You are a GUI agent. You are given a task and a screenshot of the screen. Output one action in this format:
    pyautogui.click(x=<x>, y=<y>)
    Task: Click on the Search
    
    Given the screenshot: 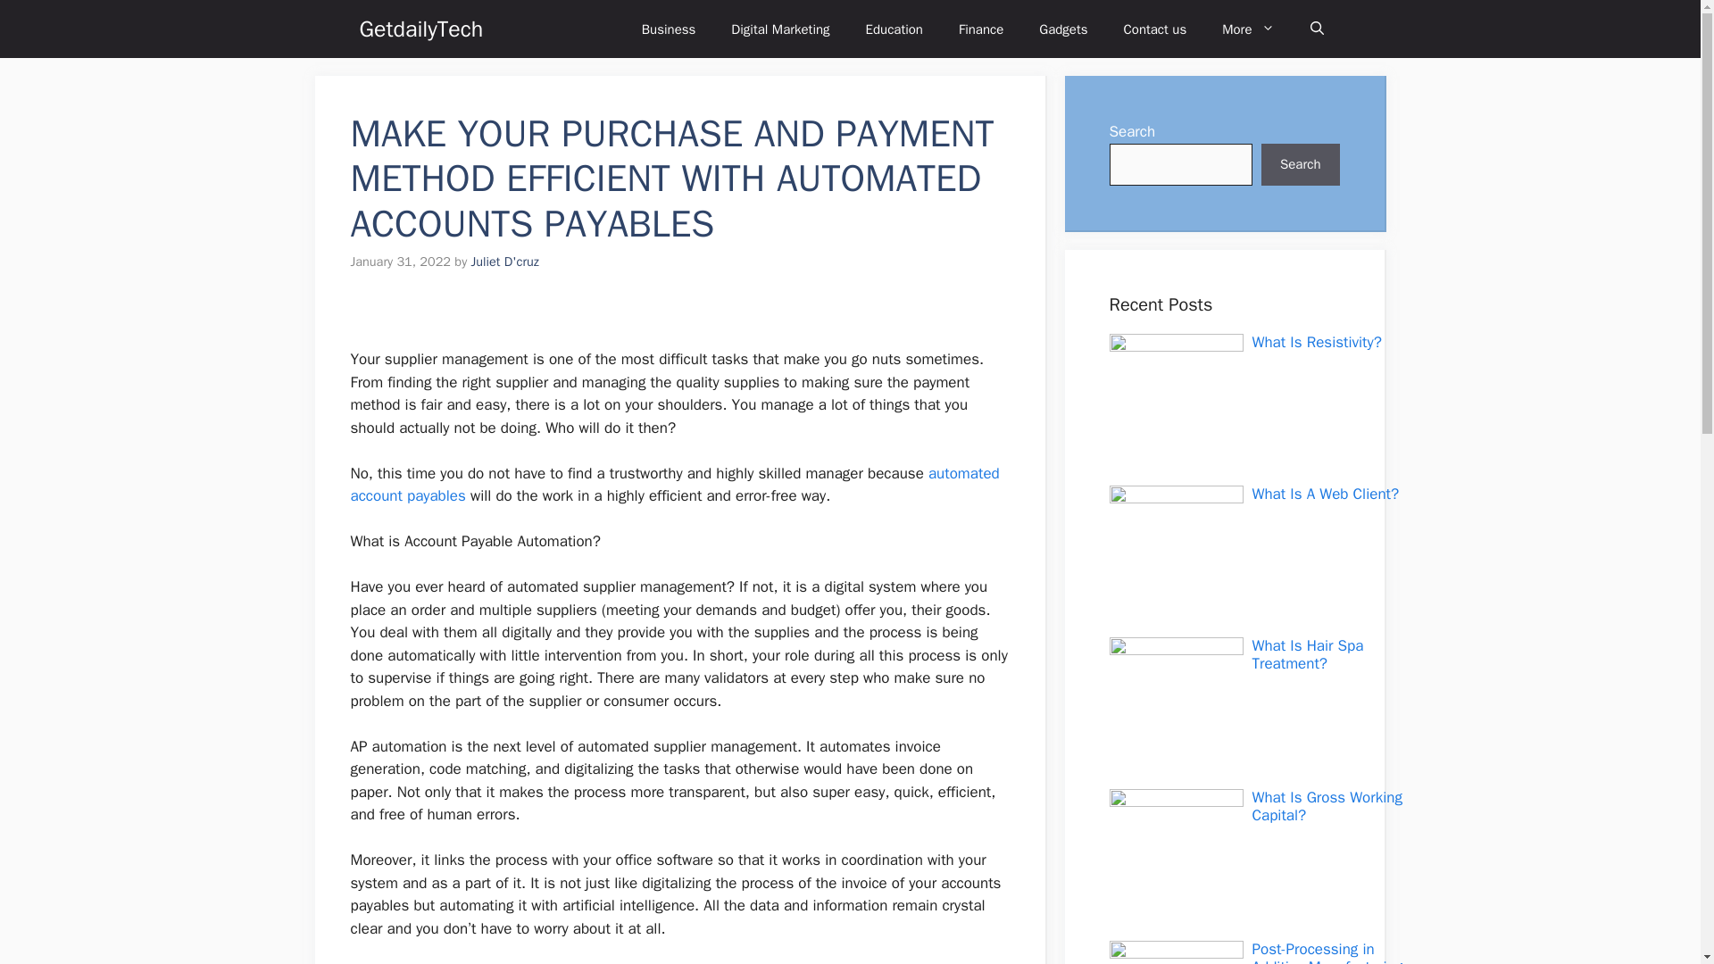 What is the action you would take?
    pyautogui.click(x=1301, y=164)
    